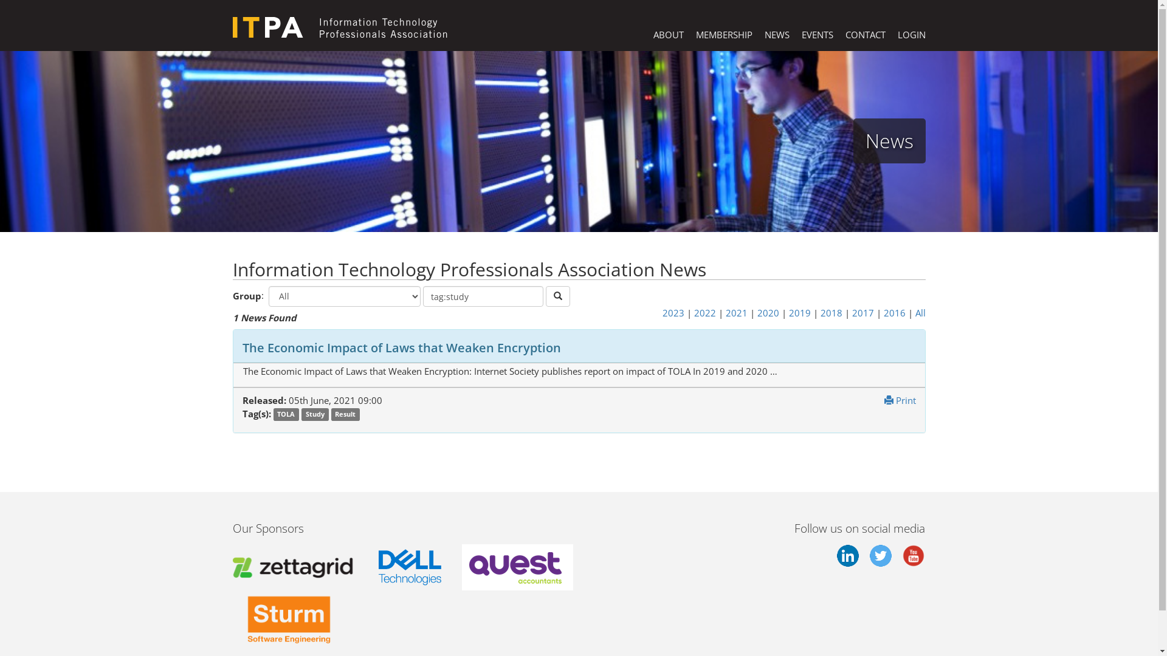  What do you see at coordinates (920, 313) in the screenshot?
I see `All` at bounding box center [920, 313].